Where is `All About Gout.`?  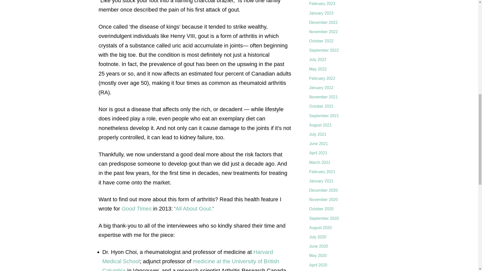 All About Gout. is located at coordinates (194, 208).